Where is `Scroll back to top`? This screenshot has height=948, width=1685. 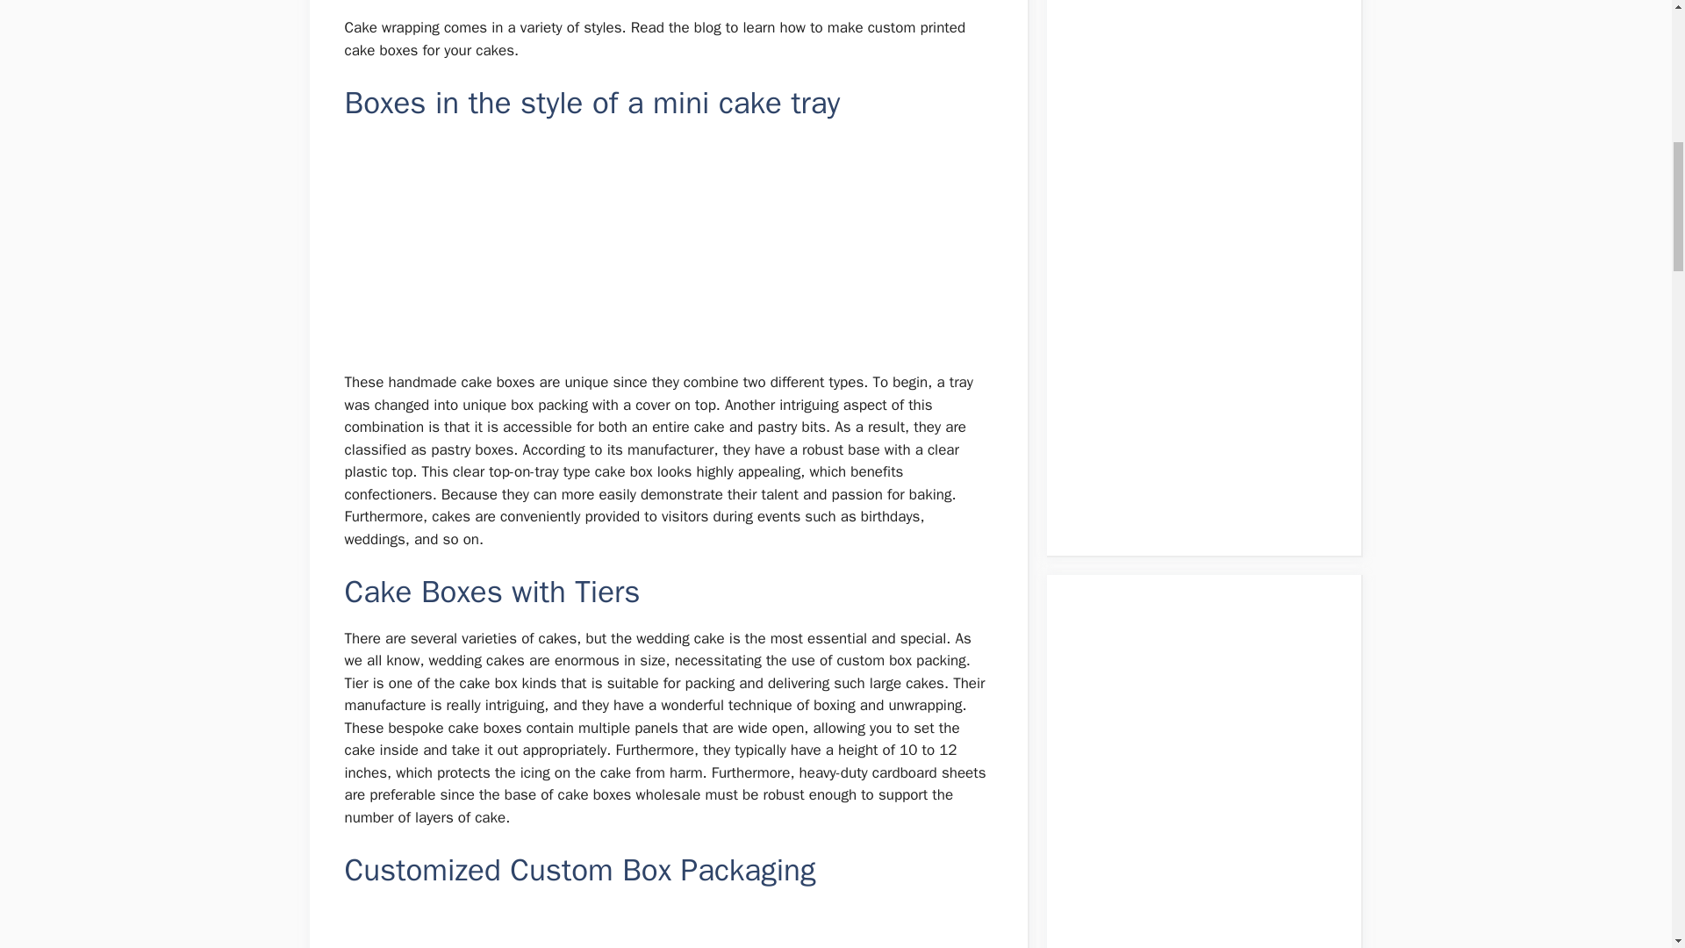
Scroll back to top is located at coordinates (1628, 833).